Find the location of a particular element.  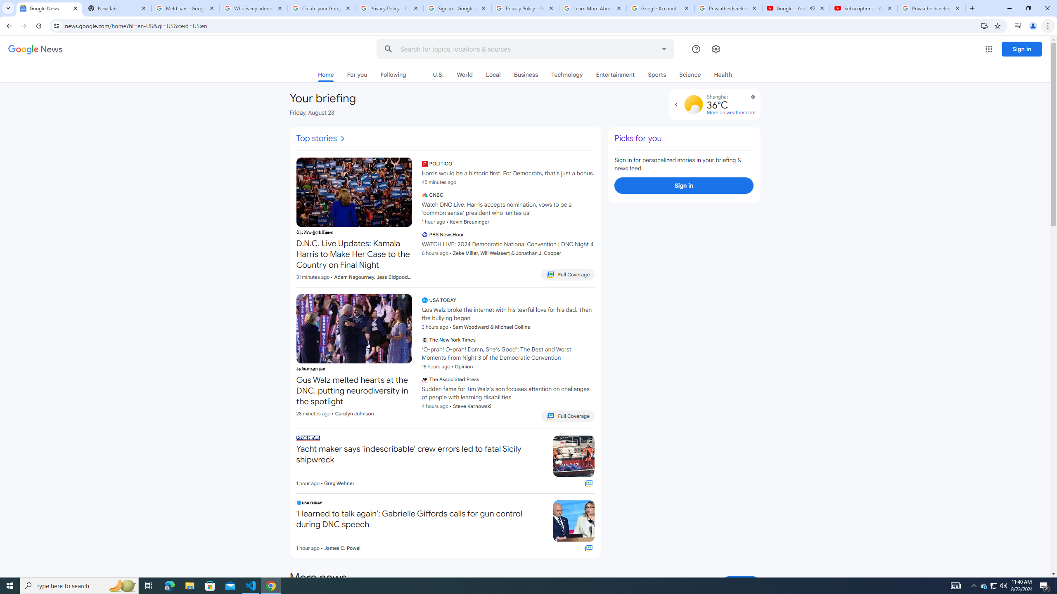

Google News is located at coordinates (36, 49).